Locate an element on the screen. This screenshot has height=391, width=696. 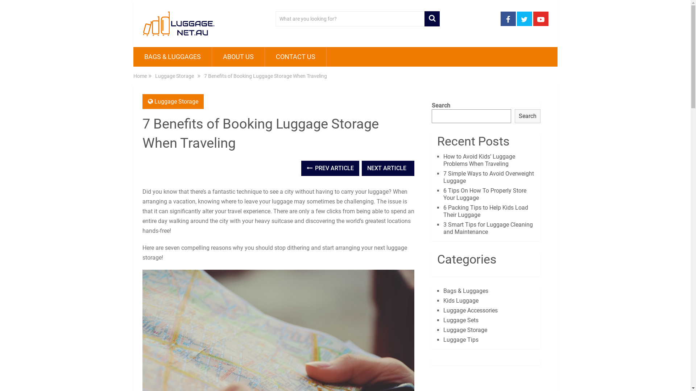
PREV ARTICLE is located at coordinates (330, 168).